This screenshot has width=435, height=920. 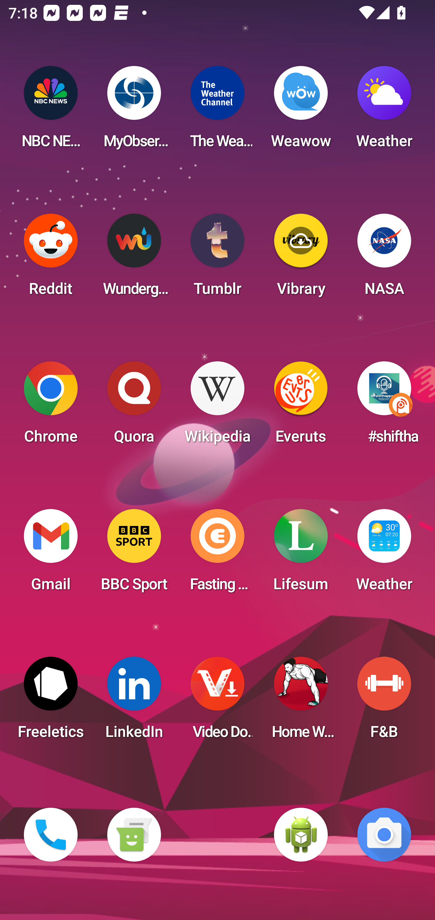 I want to click on The Weather Channel, so click(x=217, y=111).